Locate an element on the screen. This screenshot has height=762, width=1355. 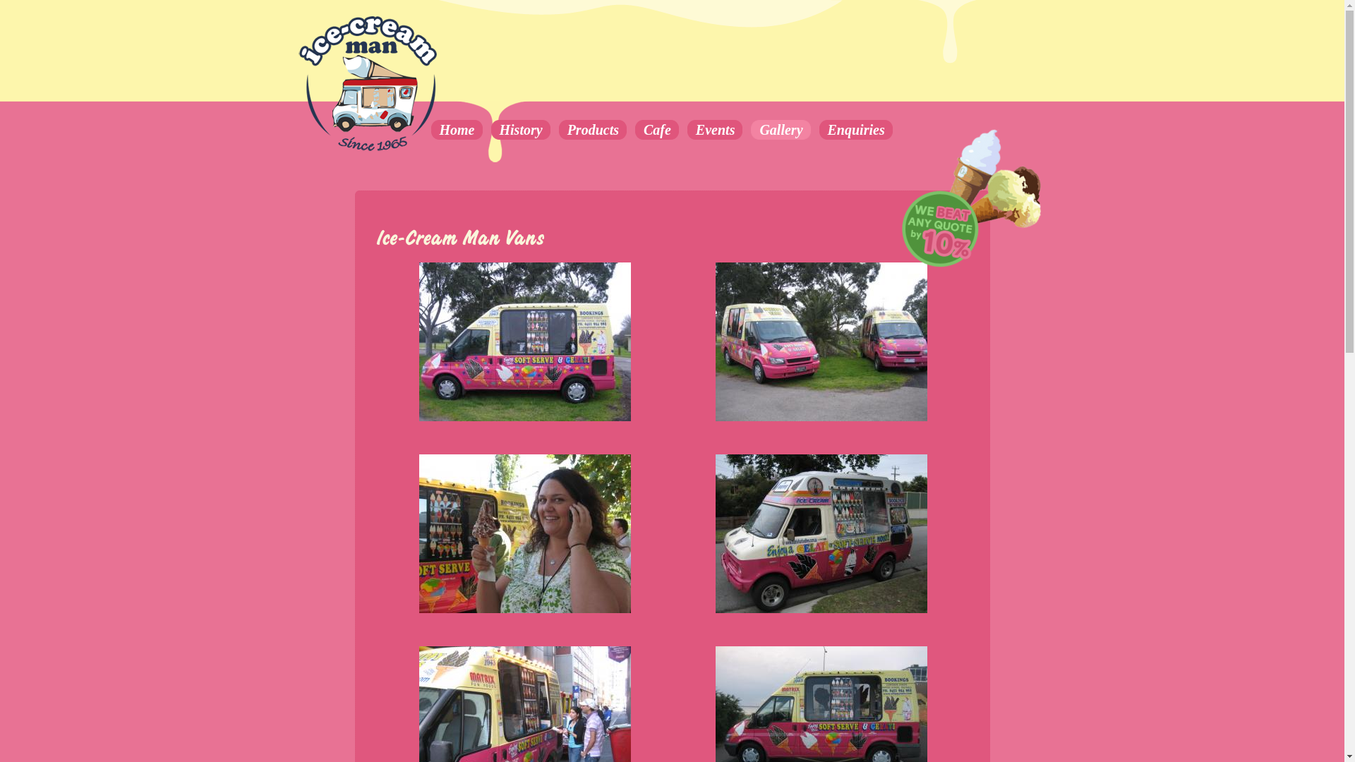
Enquiries is located at coordinates (856, 130).